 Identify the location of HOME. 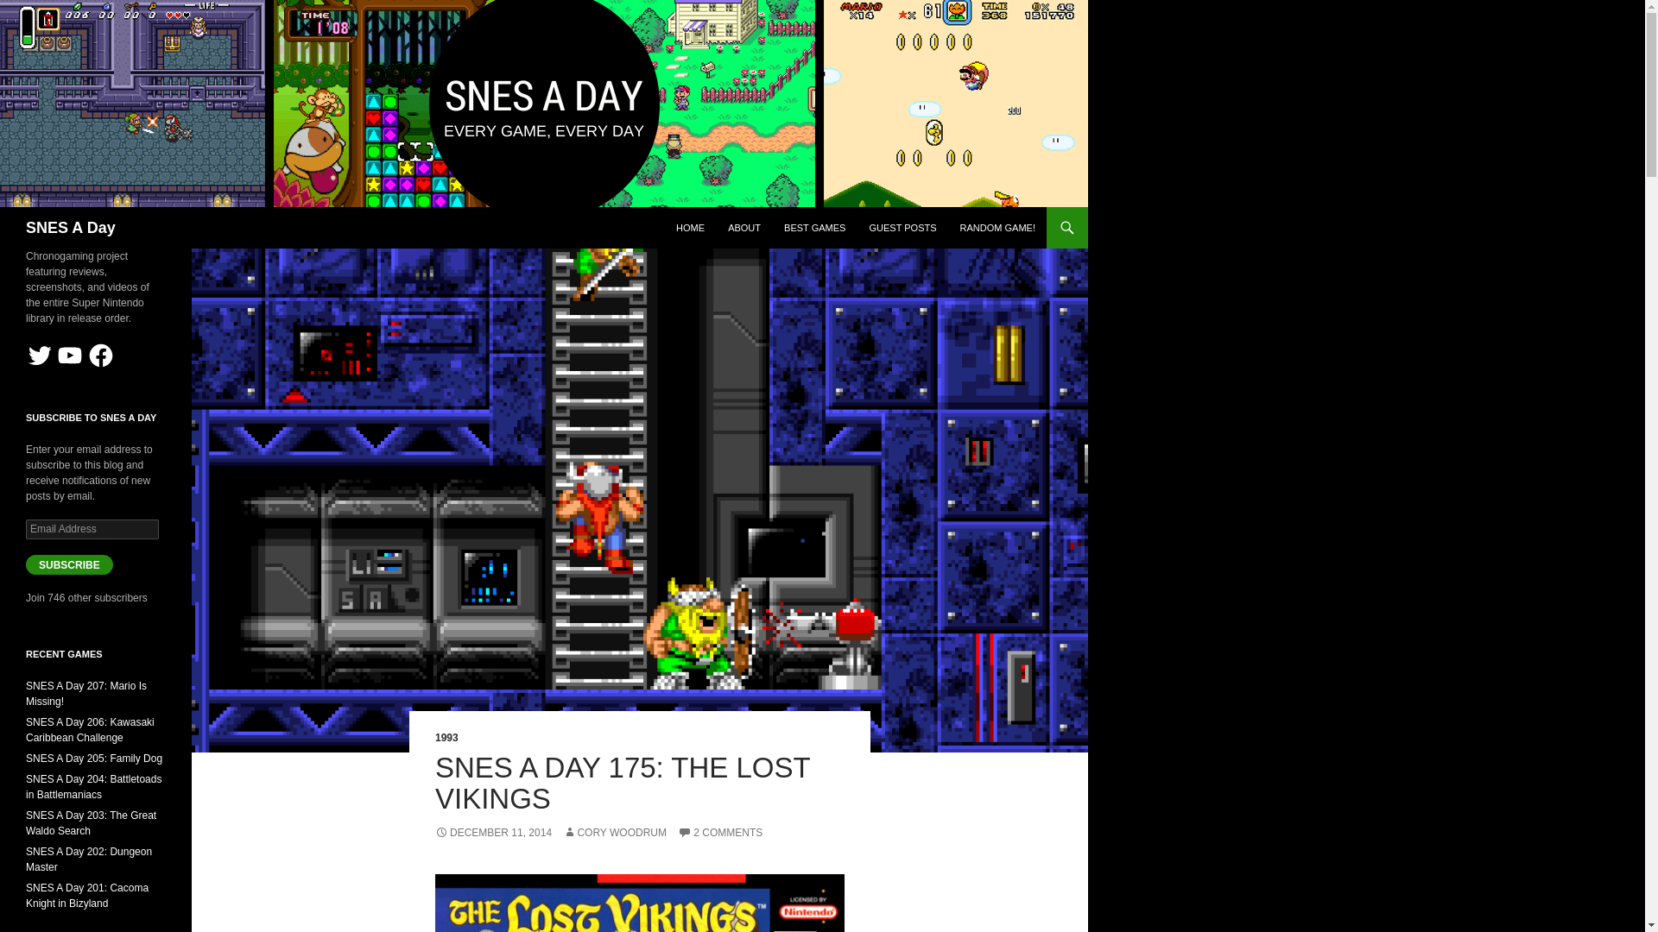
(690, 228).